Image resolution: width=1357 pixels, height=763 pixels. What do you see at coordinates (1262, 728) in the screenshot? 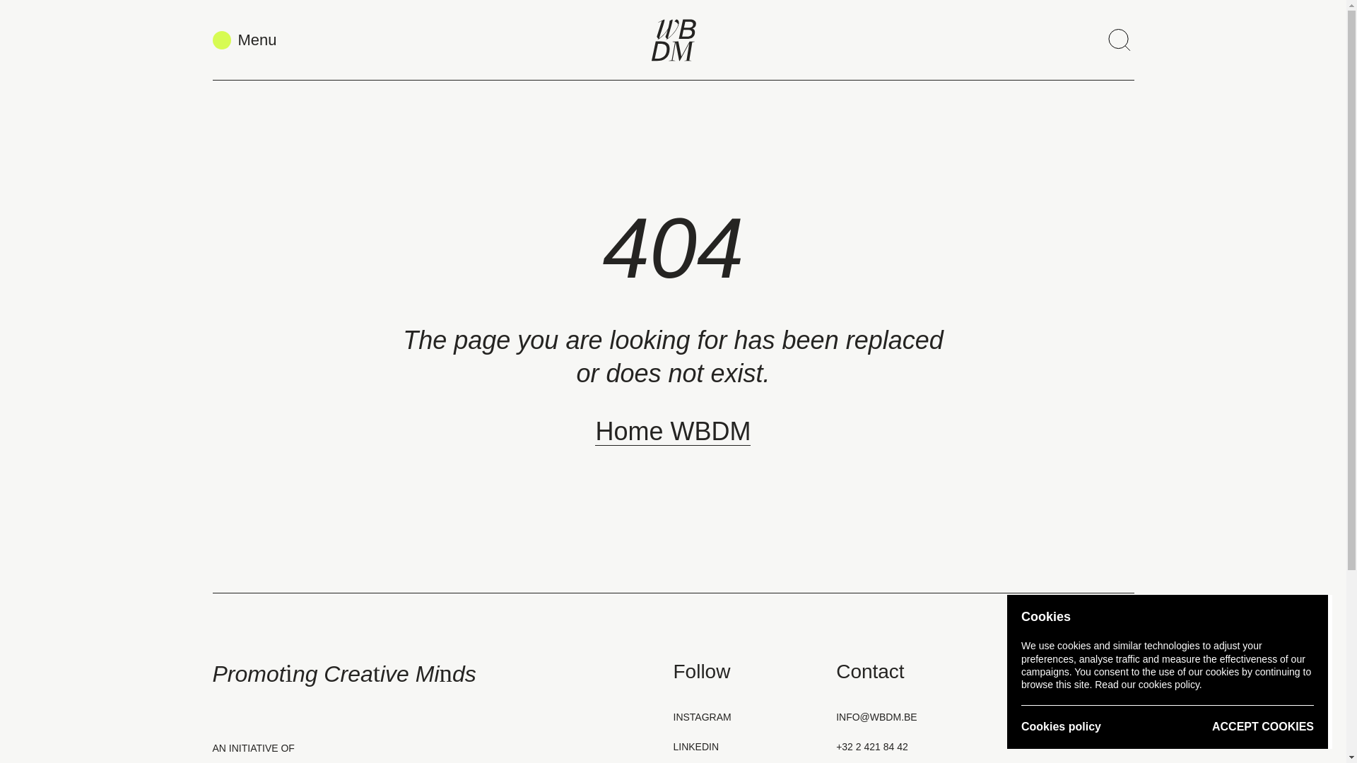
I see `ACCEPT COOKIES` at bounding box center [1262, 728].